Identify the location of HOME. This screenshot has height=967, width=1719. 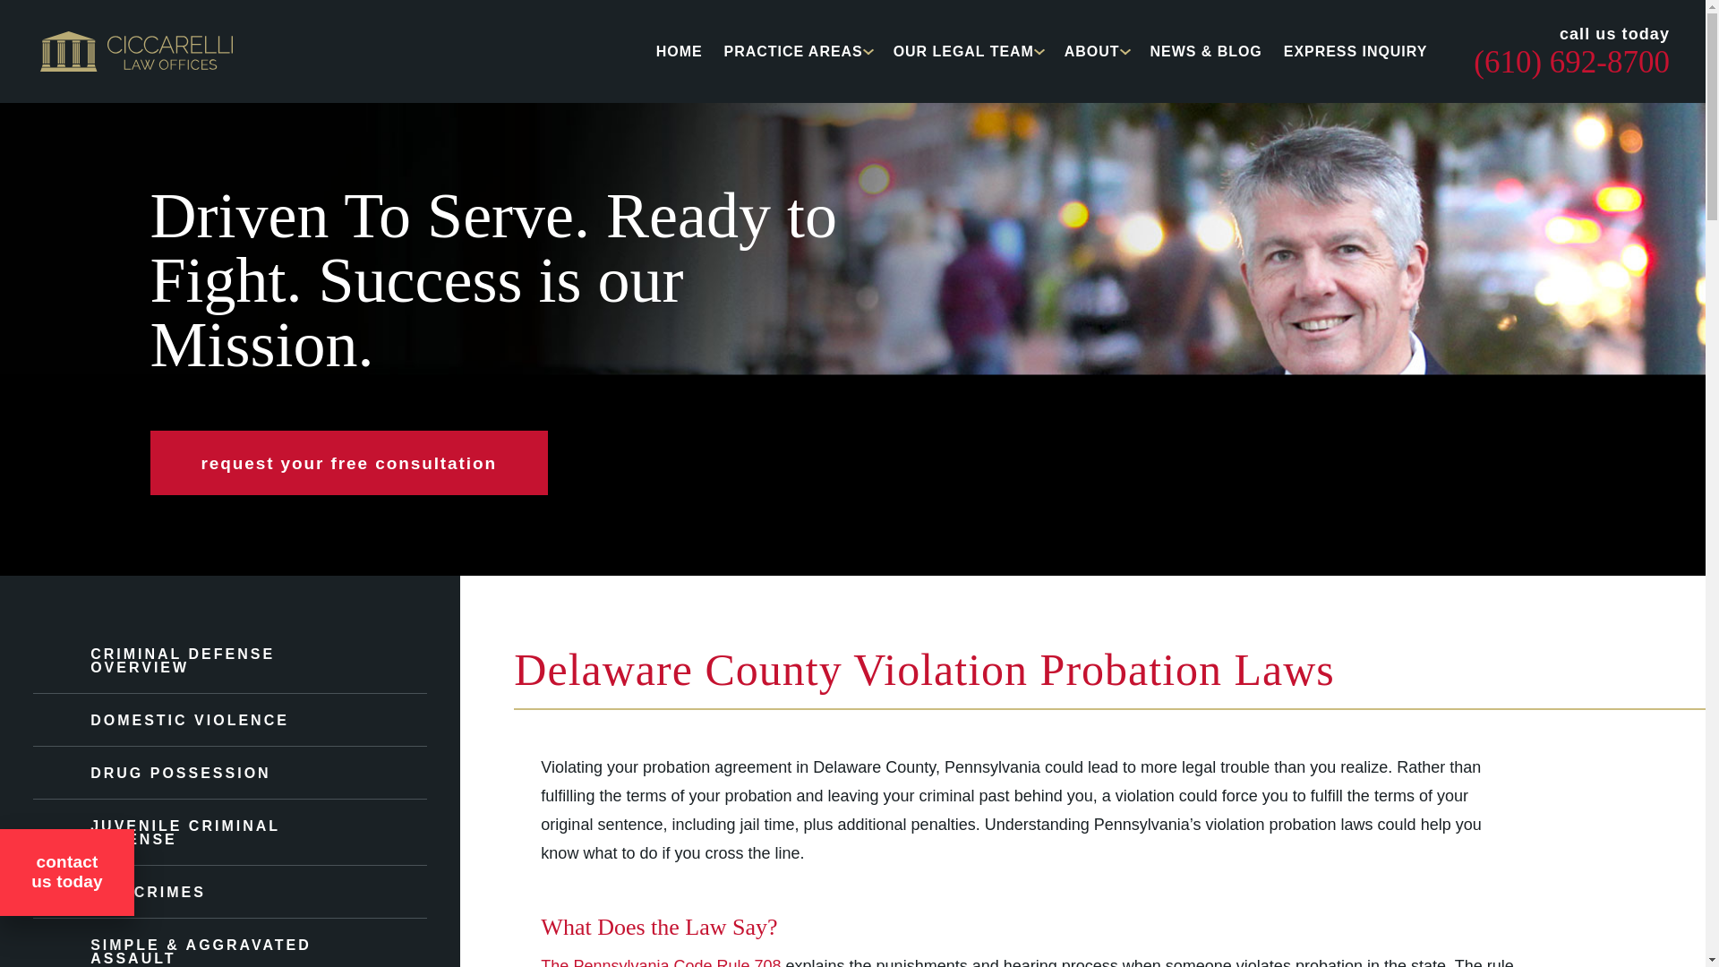
(680, 50).